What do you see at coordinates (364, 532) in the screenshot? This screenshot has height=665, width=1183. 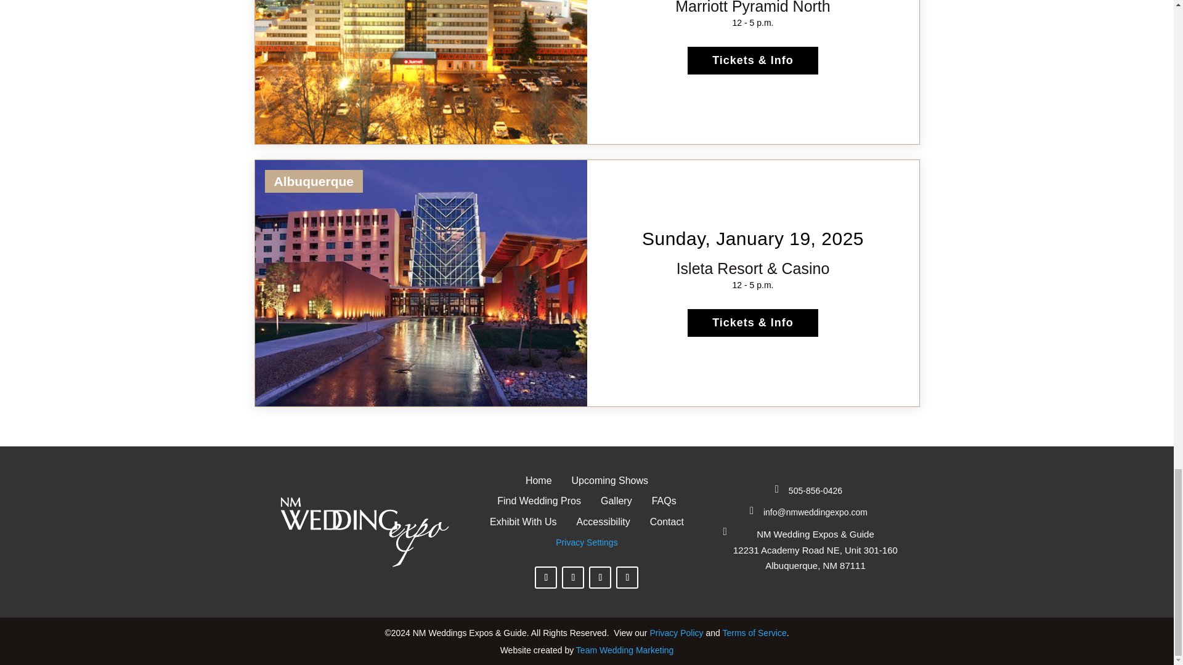 I see `NM-Wedding-Expo-Whilte-Logo` at bounding box center [364, 532].